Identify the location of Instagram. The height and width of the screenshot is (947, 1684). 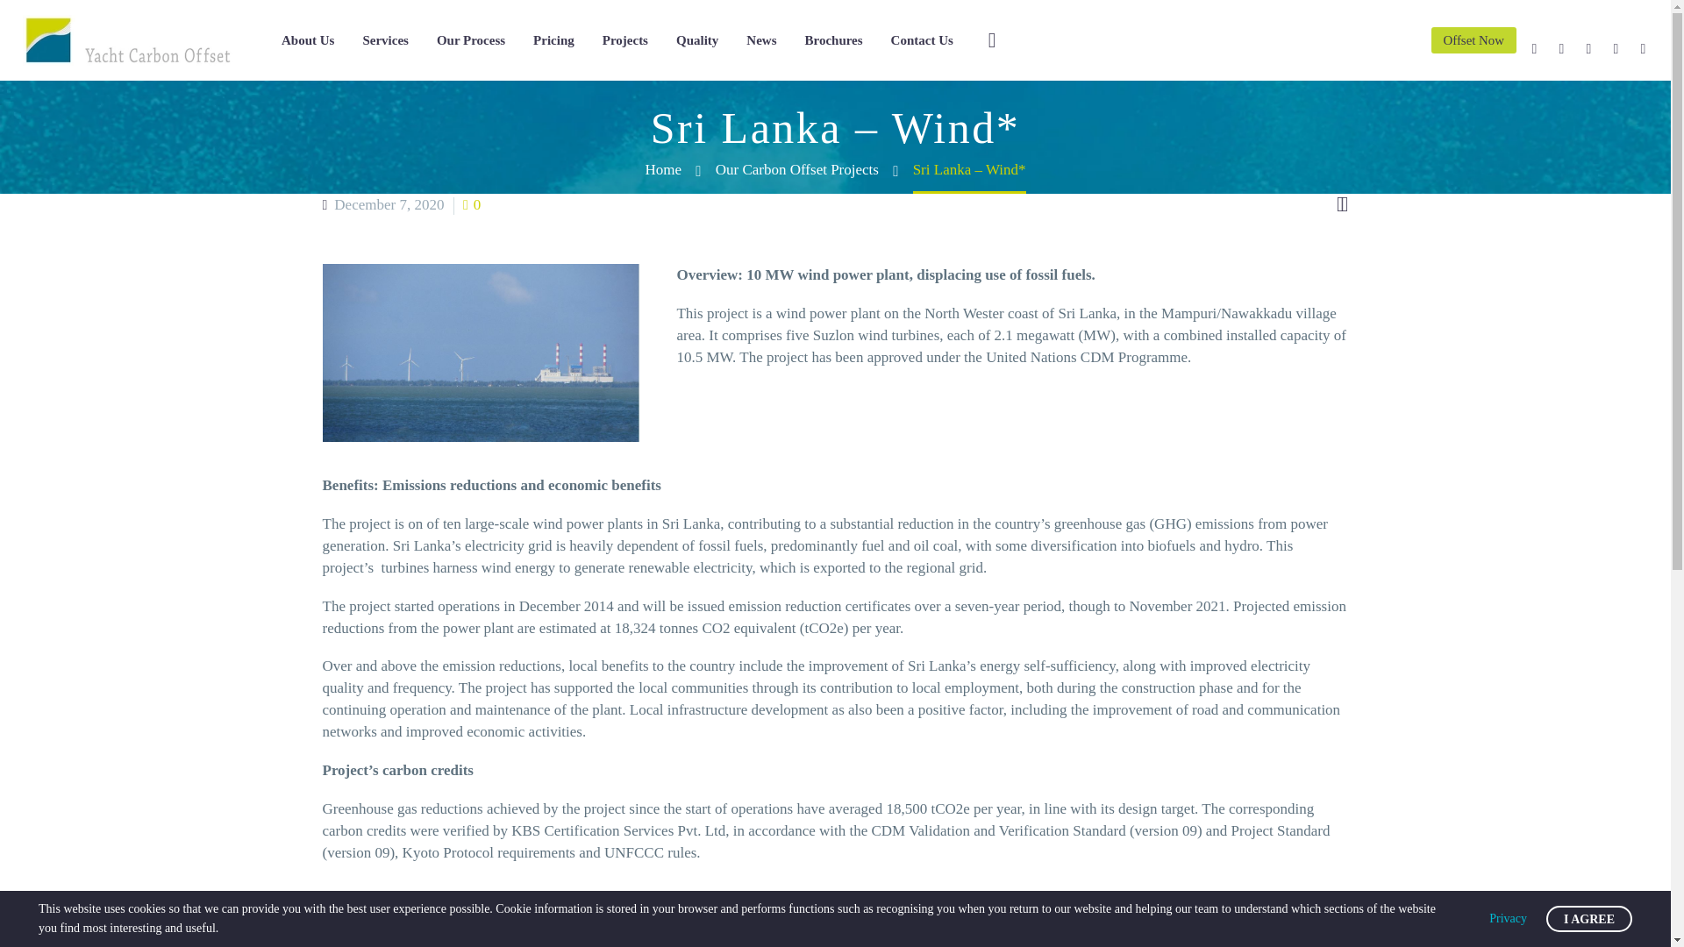
(1589, 48).